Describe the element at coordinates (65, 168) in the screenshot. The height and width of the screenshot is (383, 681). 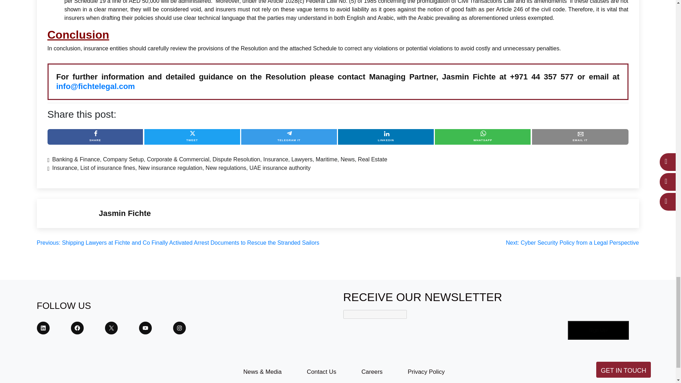
I see `Insurance` at that location.